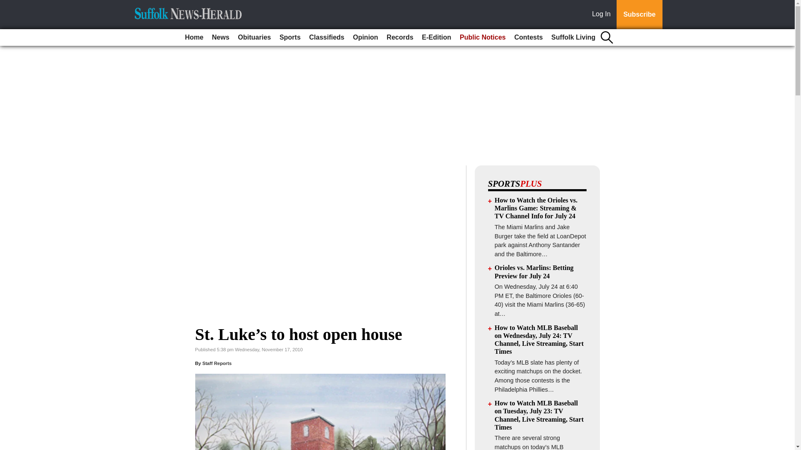  Describe the element at coordinates (436, 37) in the screenshot. I see `E-Edition` at that location.